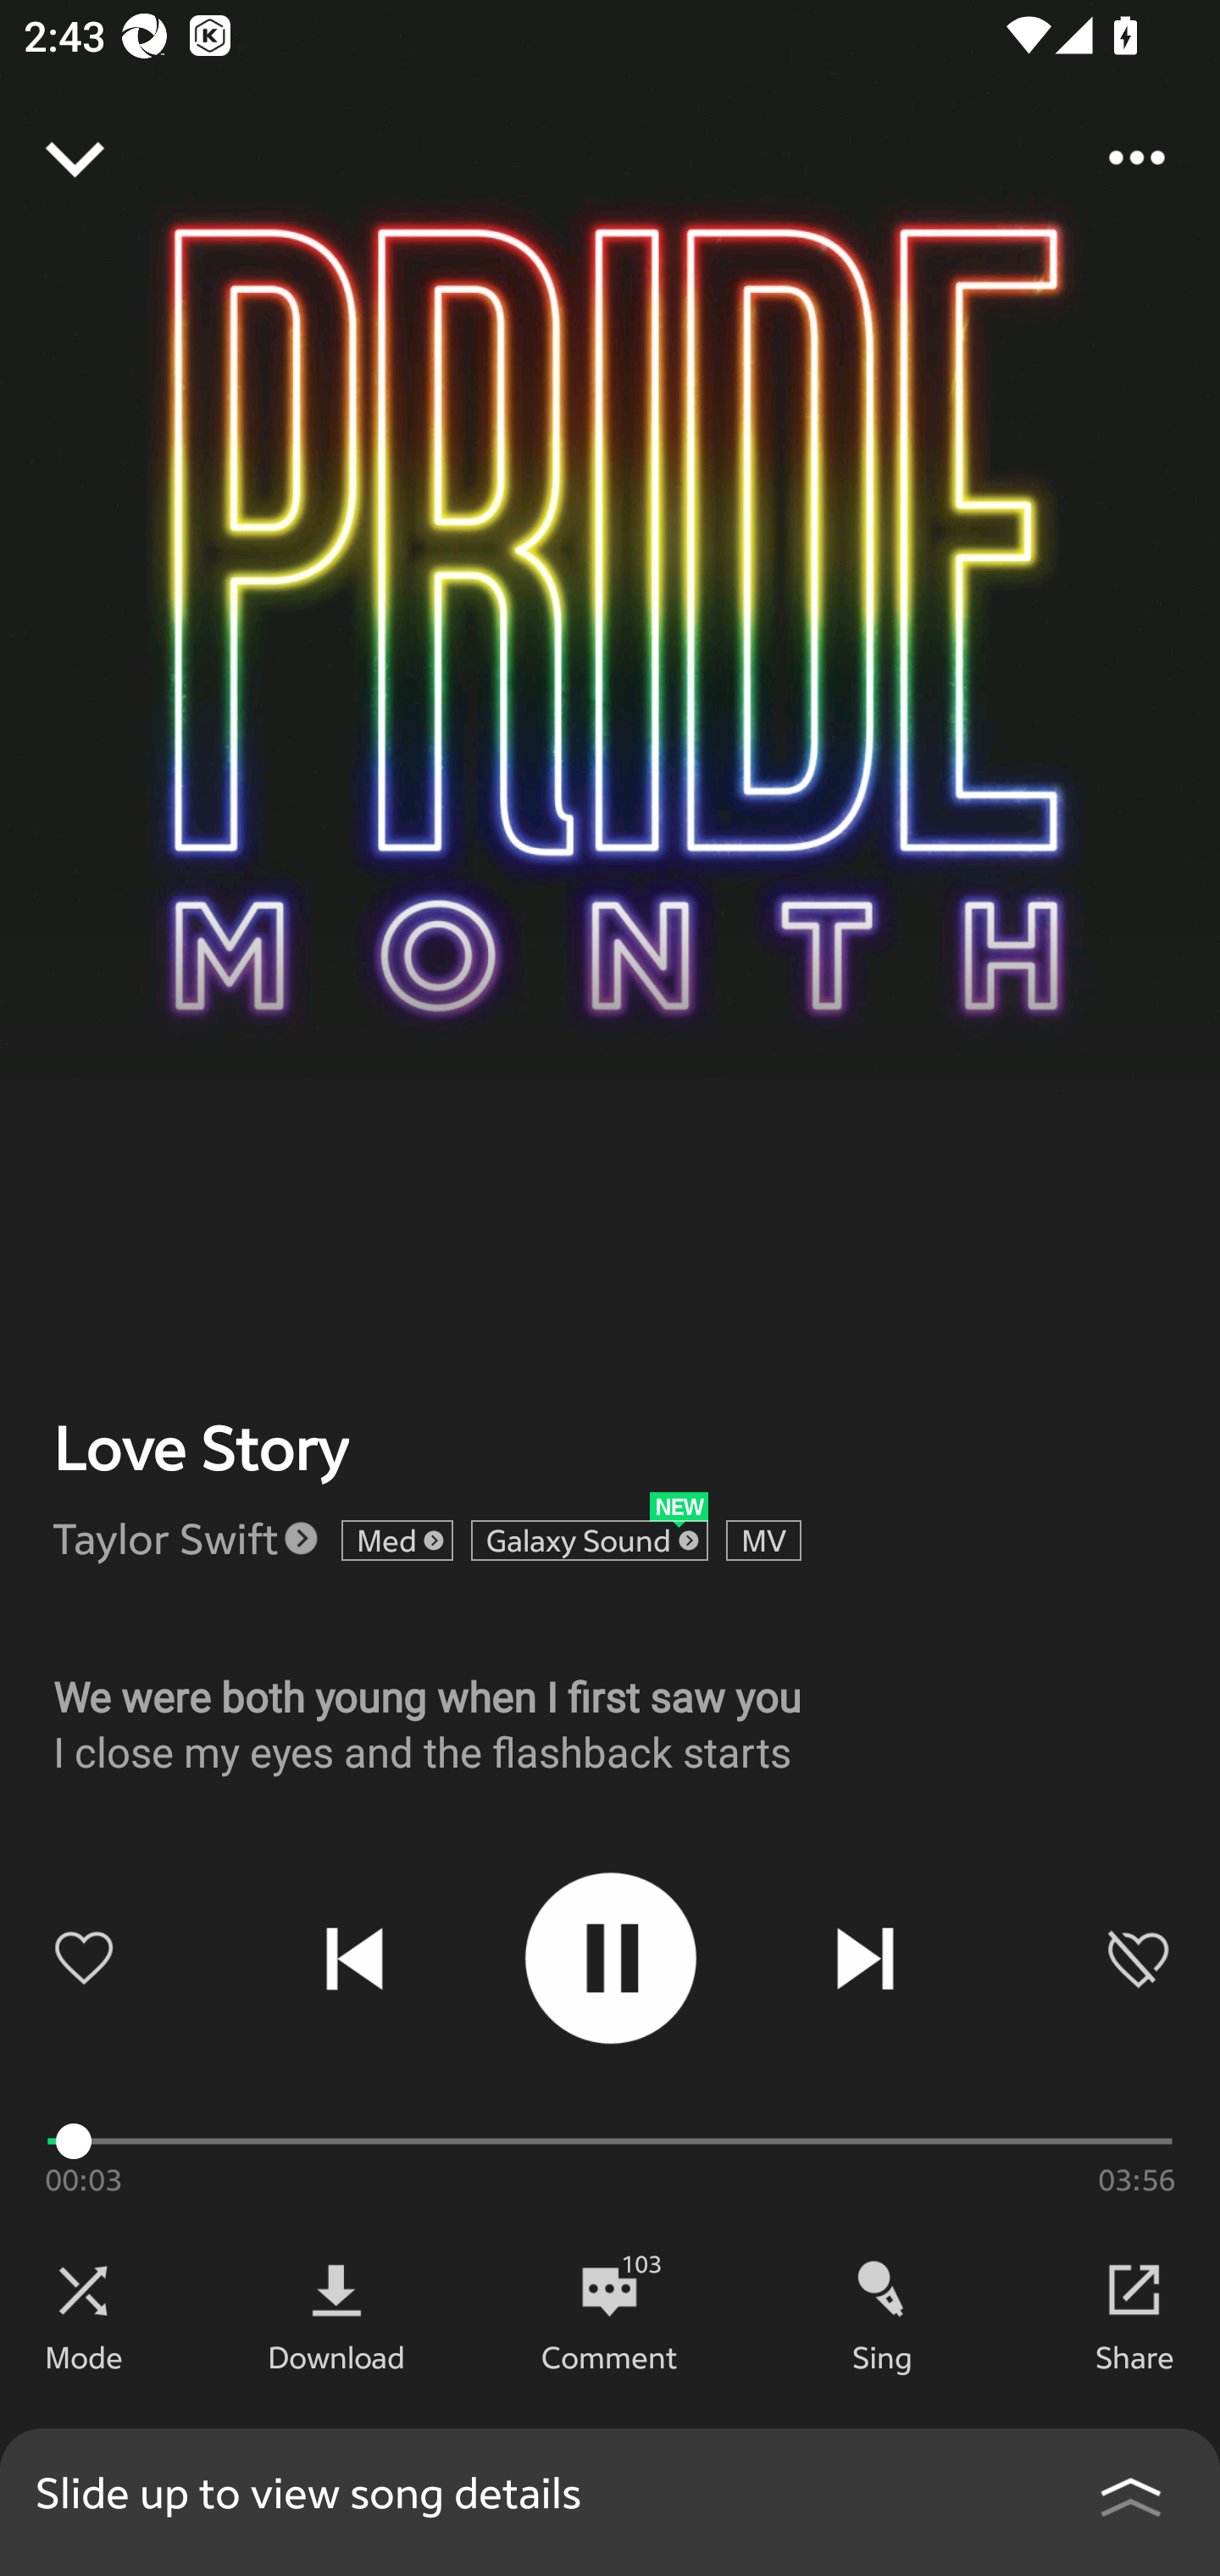  Describe the element at coordinates (590, 1541) in the screenshot. I see `Galaxy Sound` at that location.